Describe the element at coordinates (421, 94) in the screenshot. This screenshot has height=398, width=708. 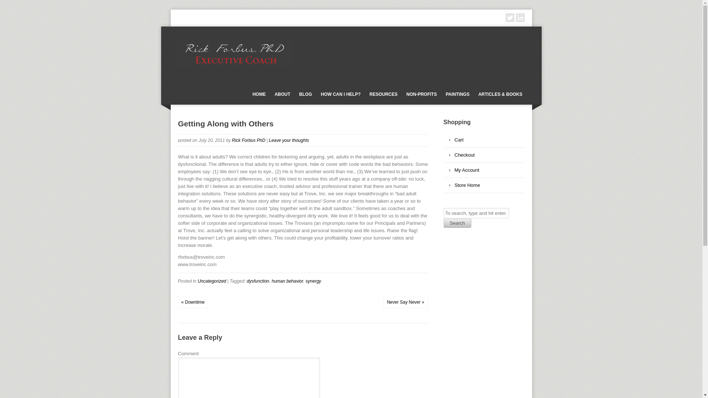
I see `NON-PROFITS` at that location.